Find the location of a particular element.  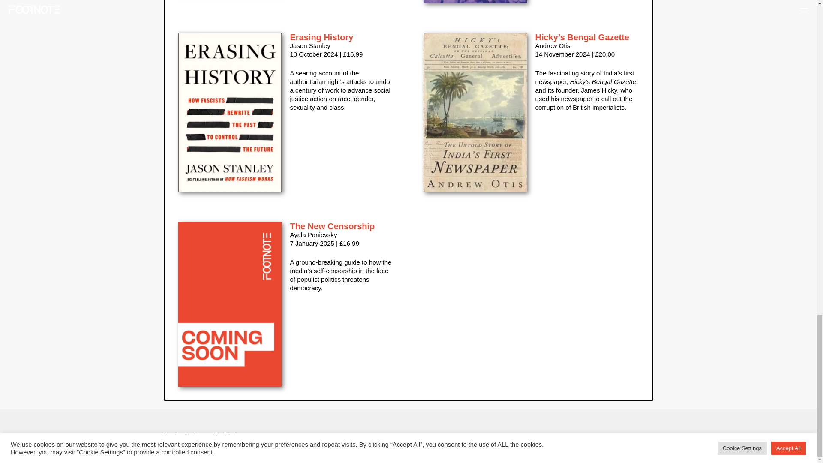

Erasing History is located at coordinates (321, 37).